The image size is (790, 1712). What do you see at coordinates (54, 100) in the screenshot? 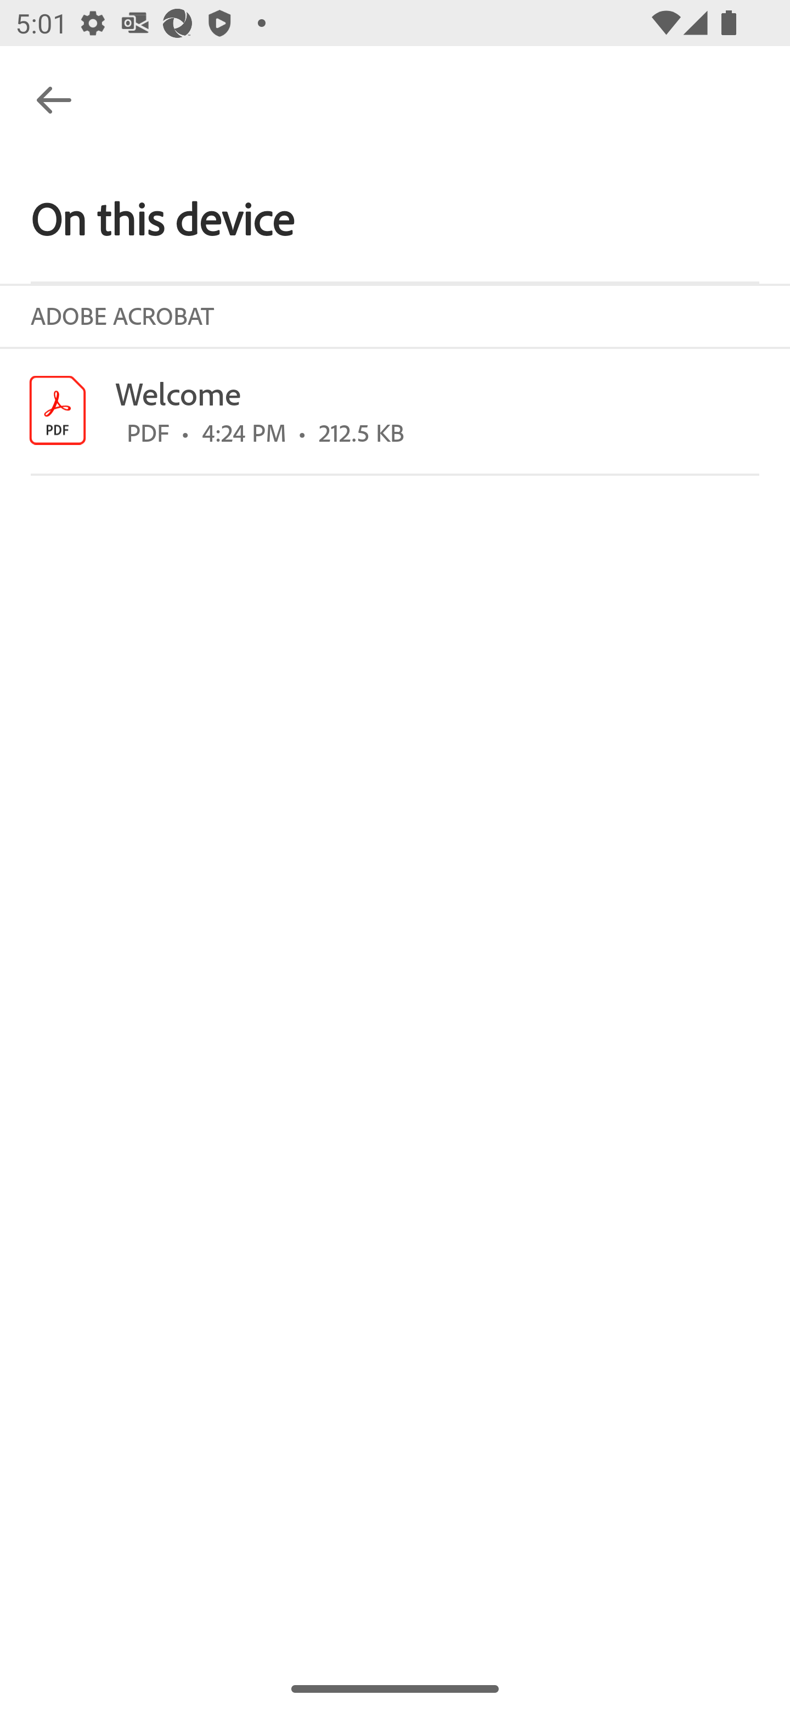
I see `Navigate up` at bounding box center [54, 100].